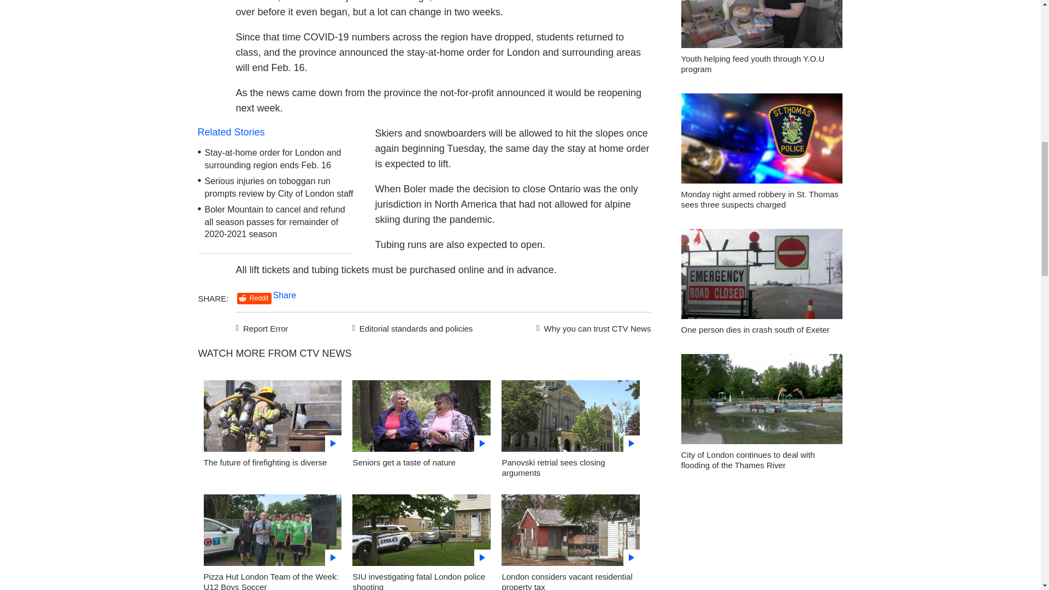 This screenshot has height=590, width=1049. What do you see at coordinates (272, 416) in the screenshot?
I see `false` at bounding box center [272, 416].